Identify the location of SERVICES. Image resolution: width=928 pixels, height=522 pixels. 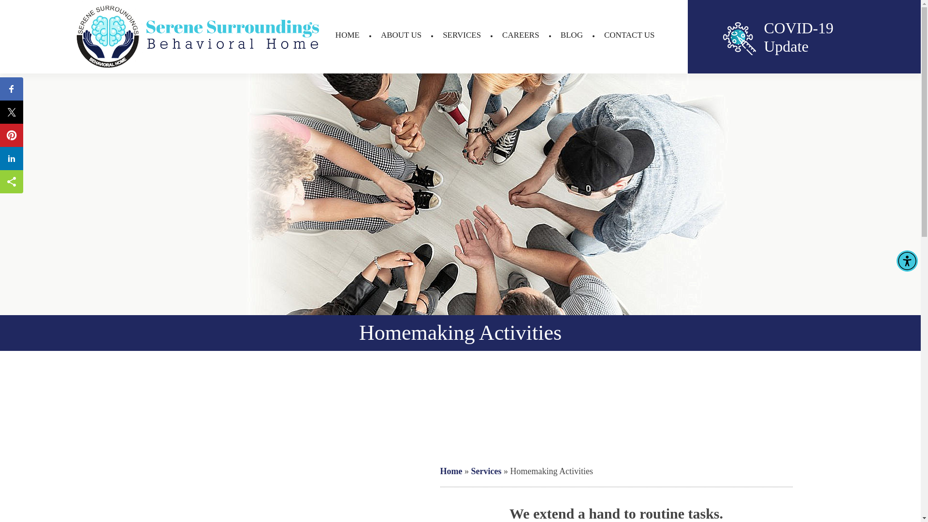
(571, 35).